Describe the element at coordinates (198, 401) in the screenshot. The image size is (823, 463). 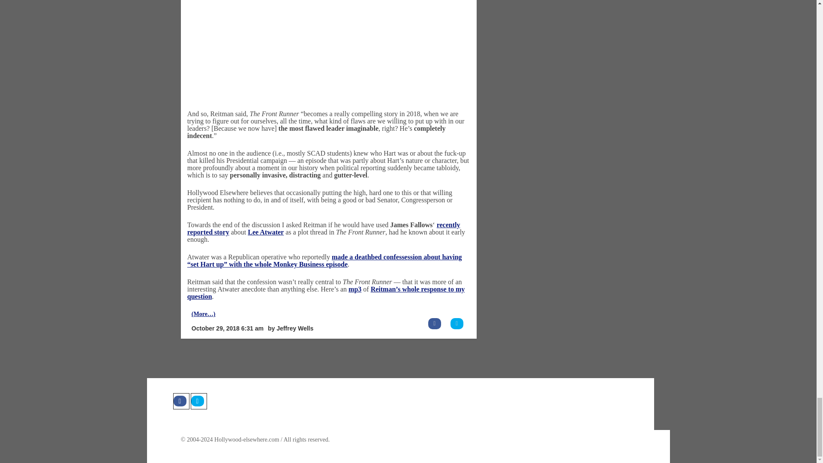
I see `Twitter` at that location.